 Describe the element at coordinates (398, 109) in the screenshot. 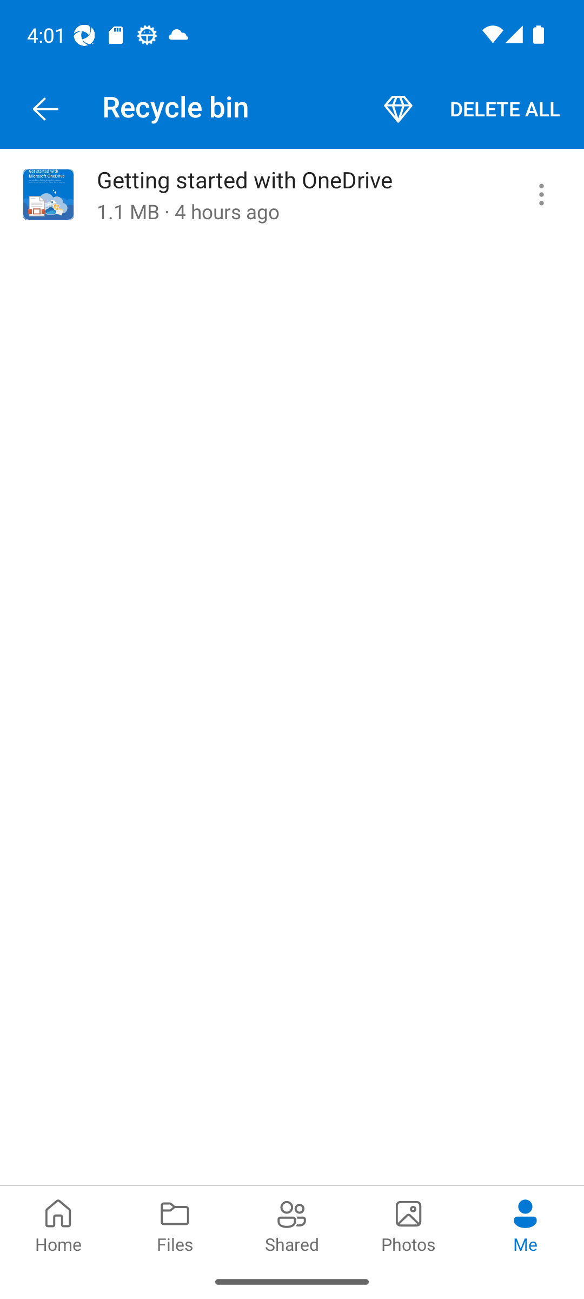

I see `Premium button` at that location.